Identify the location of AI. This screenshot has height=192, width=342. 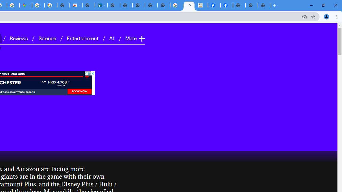
(112, 38).